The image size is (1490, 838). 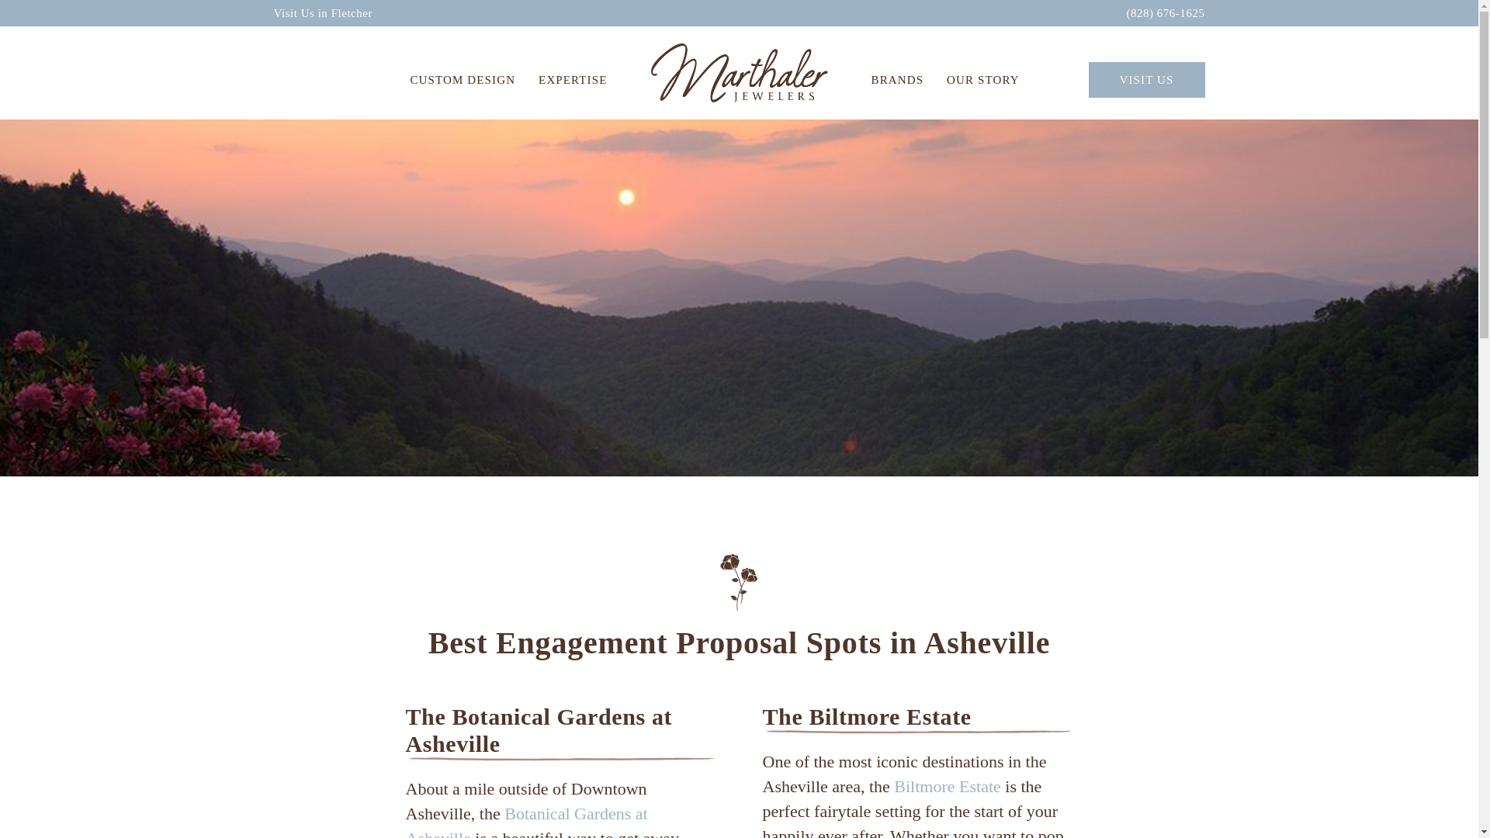 I want to click on Biltmore Estate, so click(x=947, y=787).